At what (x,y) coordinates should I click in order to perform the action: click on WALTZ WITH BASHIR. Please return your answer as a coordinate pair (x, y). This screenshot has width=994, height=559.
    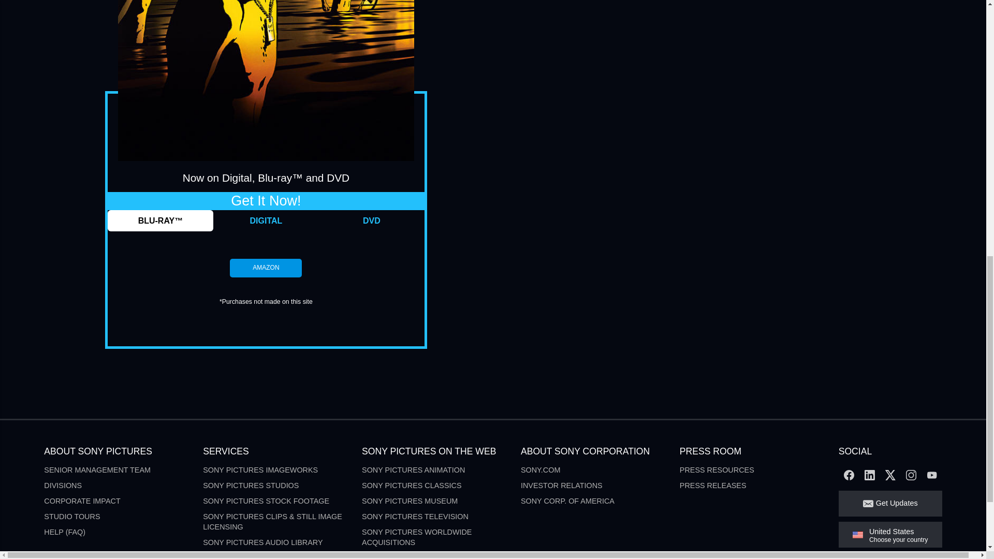
    Looking at the image, I should click on (266, 81).